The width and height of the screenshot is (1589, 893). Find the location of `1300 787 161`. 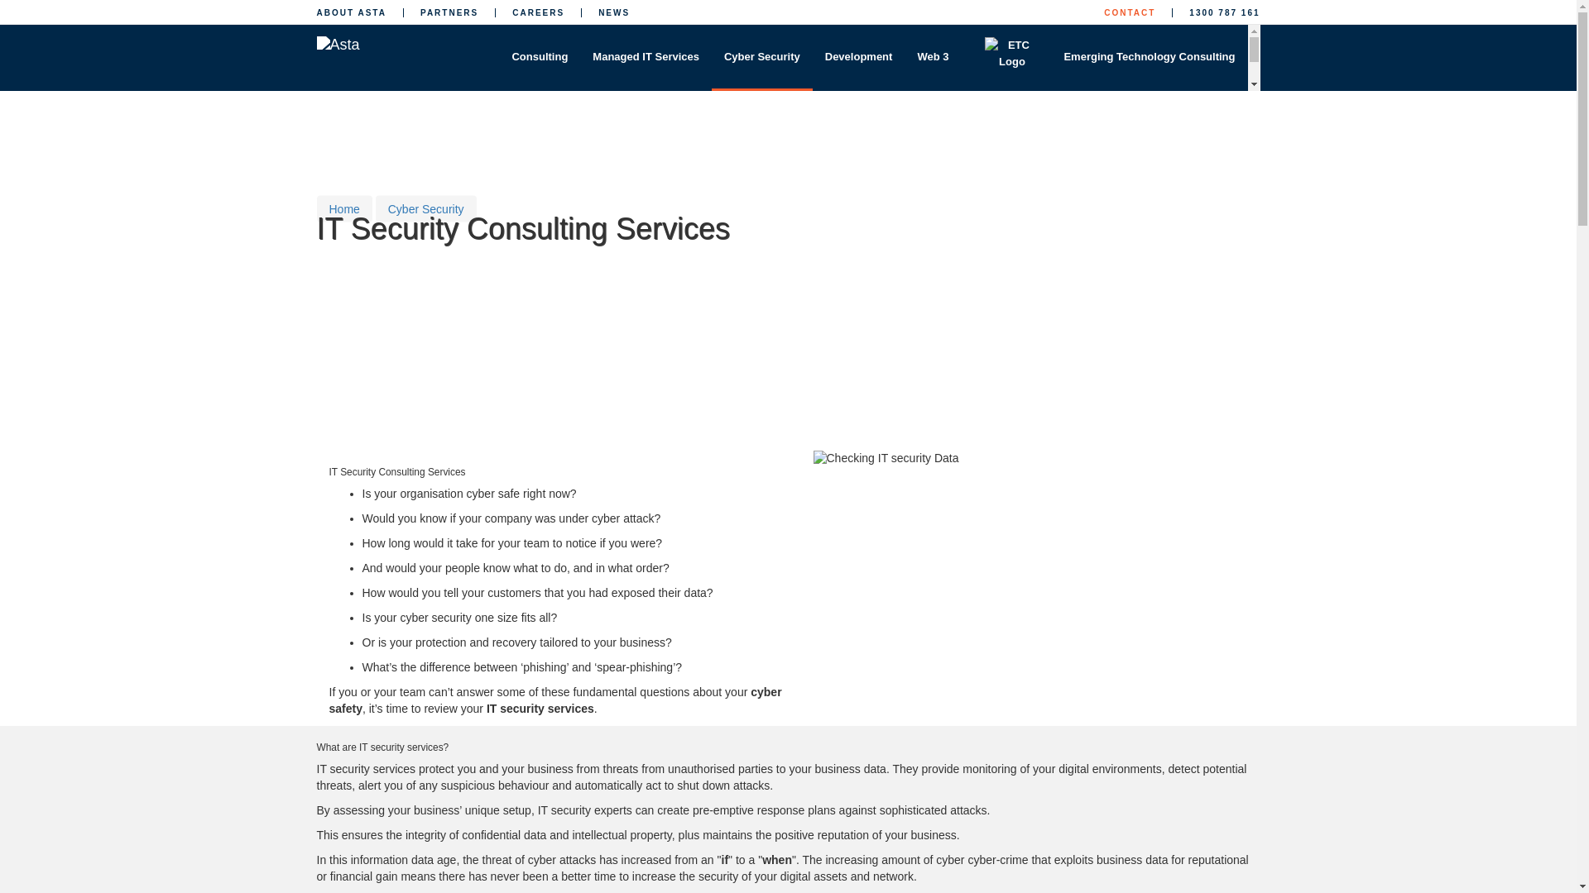

1300 787 161 is located at coordinates (1224, 12).